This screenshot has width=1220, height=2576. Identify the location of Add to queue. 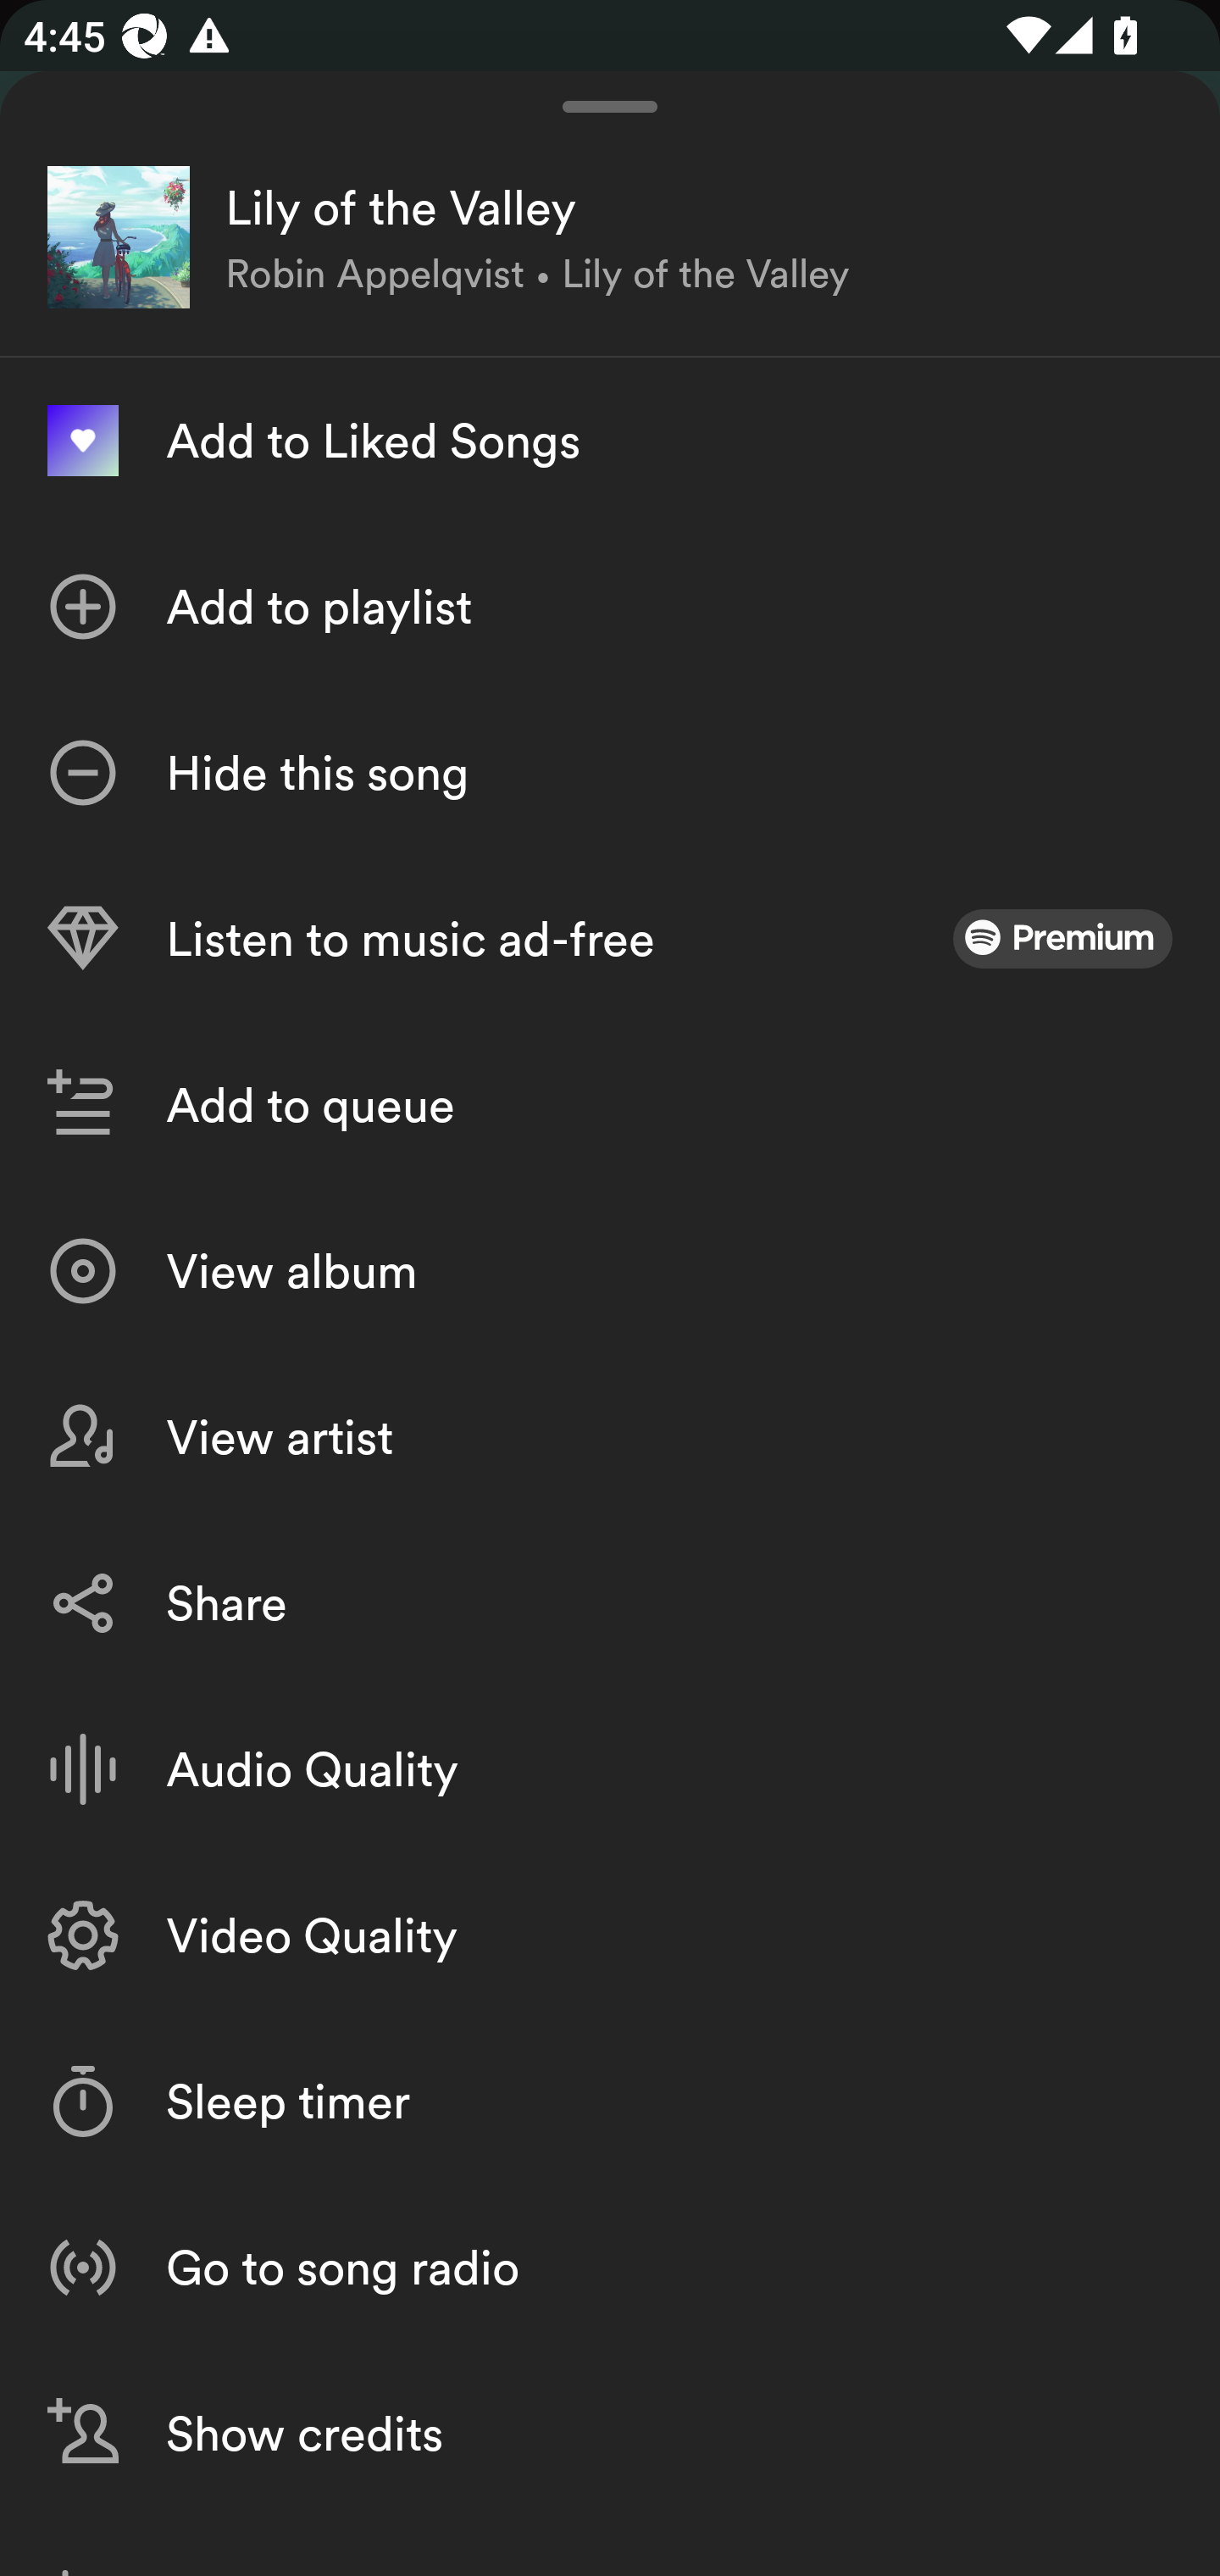
(610, 1105).